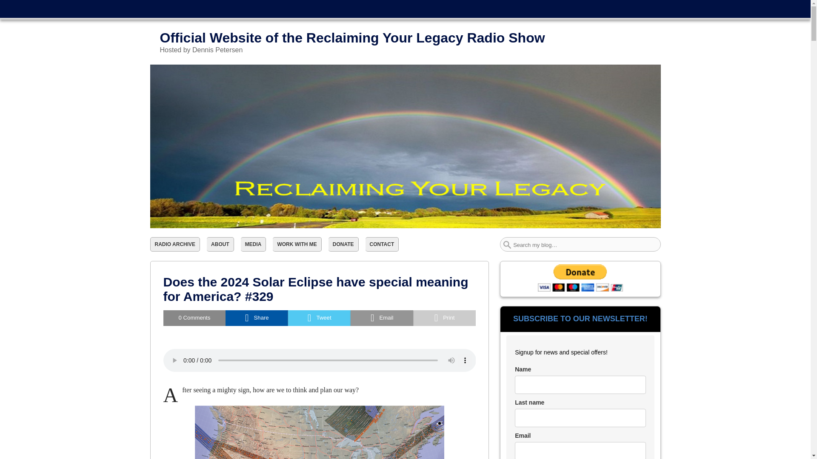  What do you see at coordinates (319, 318) in the screenshot?
I see `Tweet` at bounding box center [319, 318].